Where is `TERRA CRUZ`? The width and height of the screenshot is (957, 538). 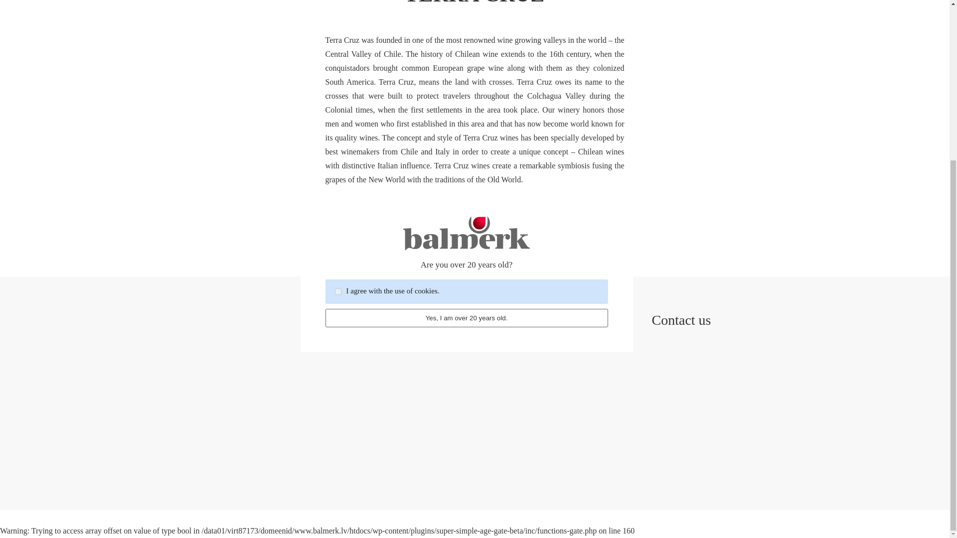
TERRA CRUZ is located at coordinates (474, 4).